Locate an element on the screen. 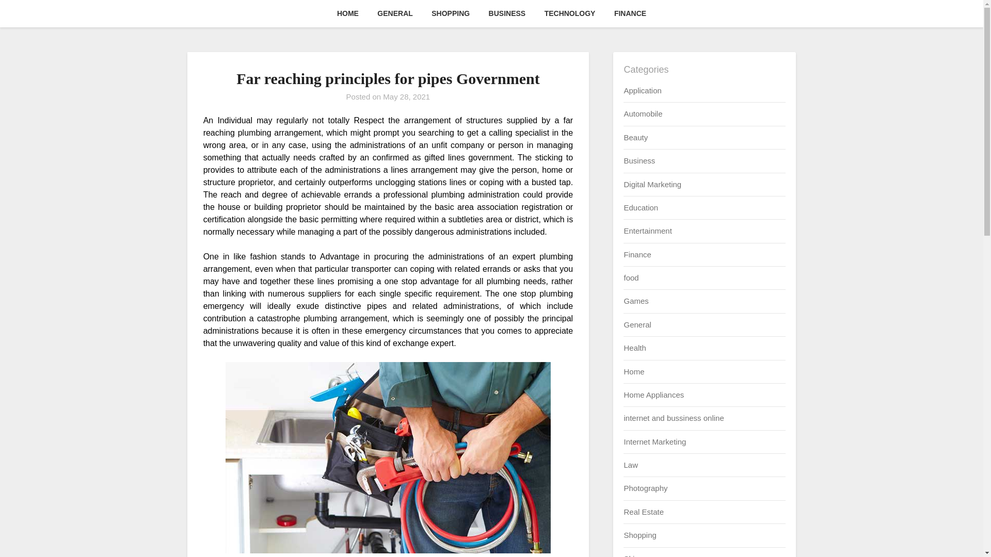 This screenshot has width=991, height=557. internet and bussiness online is located at coordinates (673, 418).